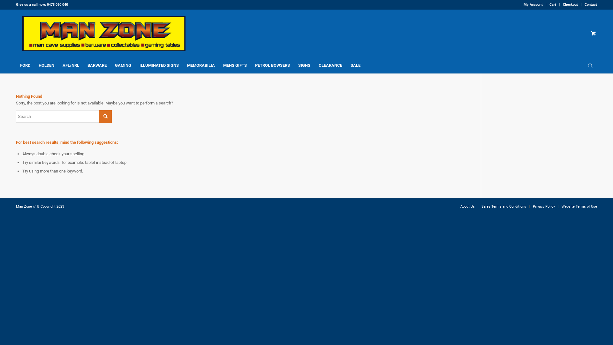 This screenshot has height=345, width=613. What do you see at coordinates (97, 65) in the screenshot?
I see `BARWARE` at bounding box center [97, 65].